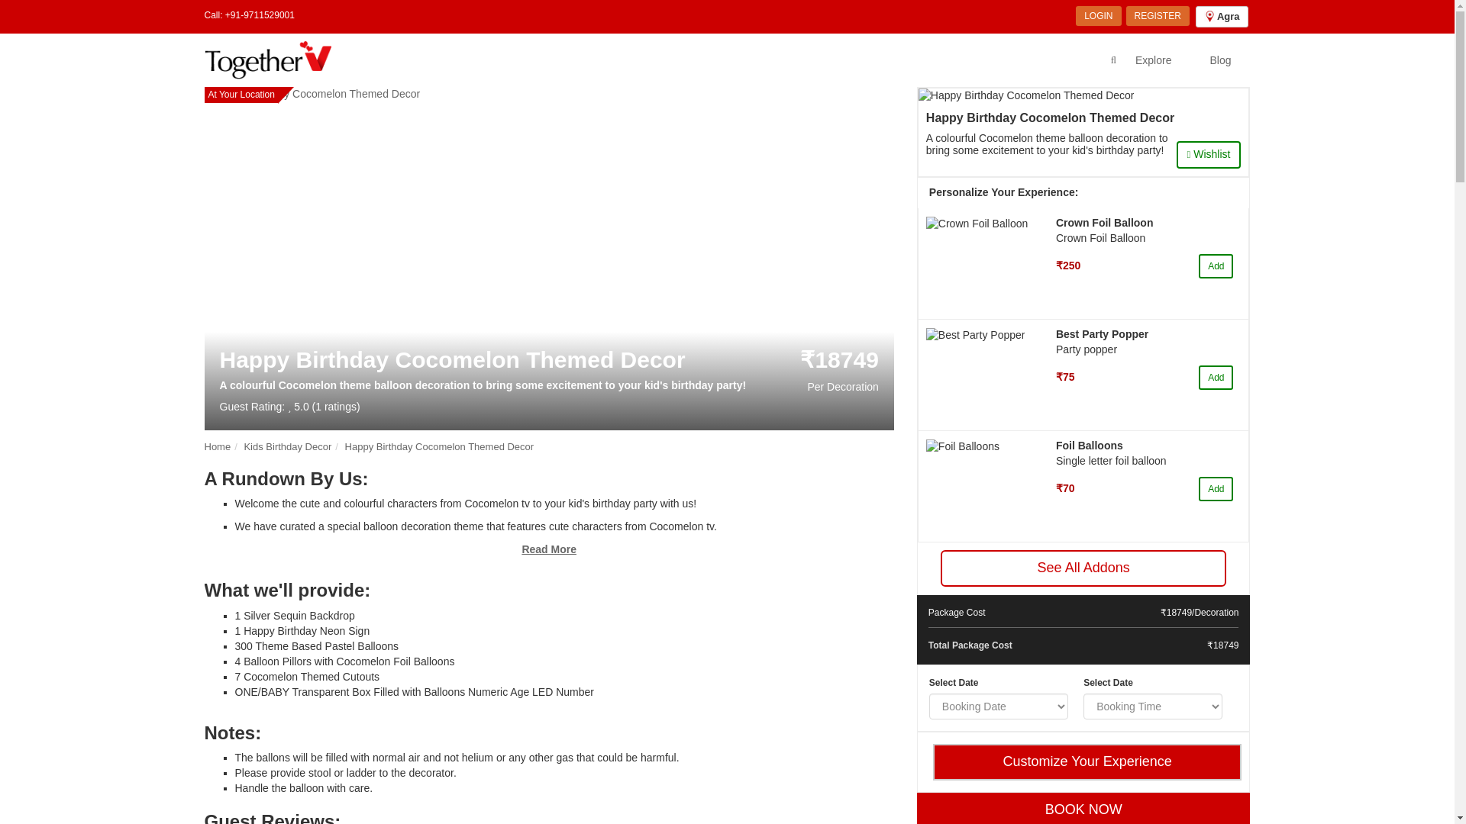 This screenshot has height=824, width=1466. Describe the element at coordinates (548, 549) in the screenshot. I see `Read More` at that location.